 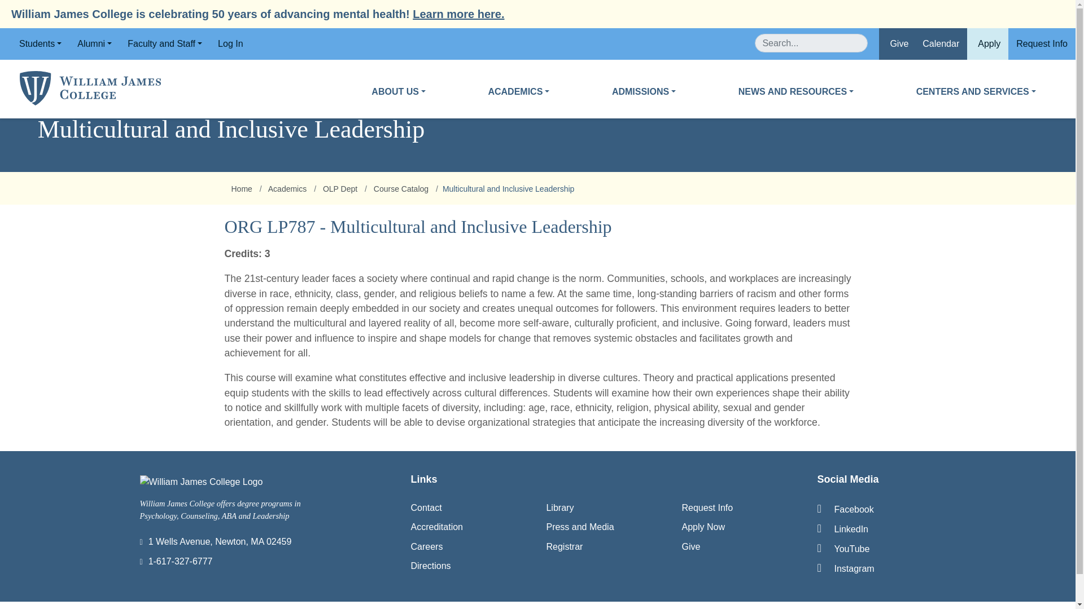 What do you see at coordinates (1053, 14) in the screenshot?
I see `CLOSE ALERT` at bounding box center [1053, 14].